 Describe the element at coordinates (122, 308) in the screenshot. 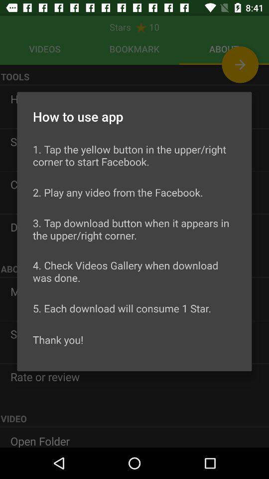

I see `tap 5 each download` at that location.